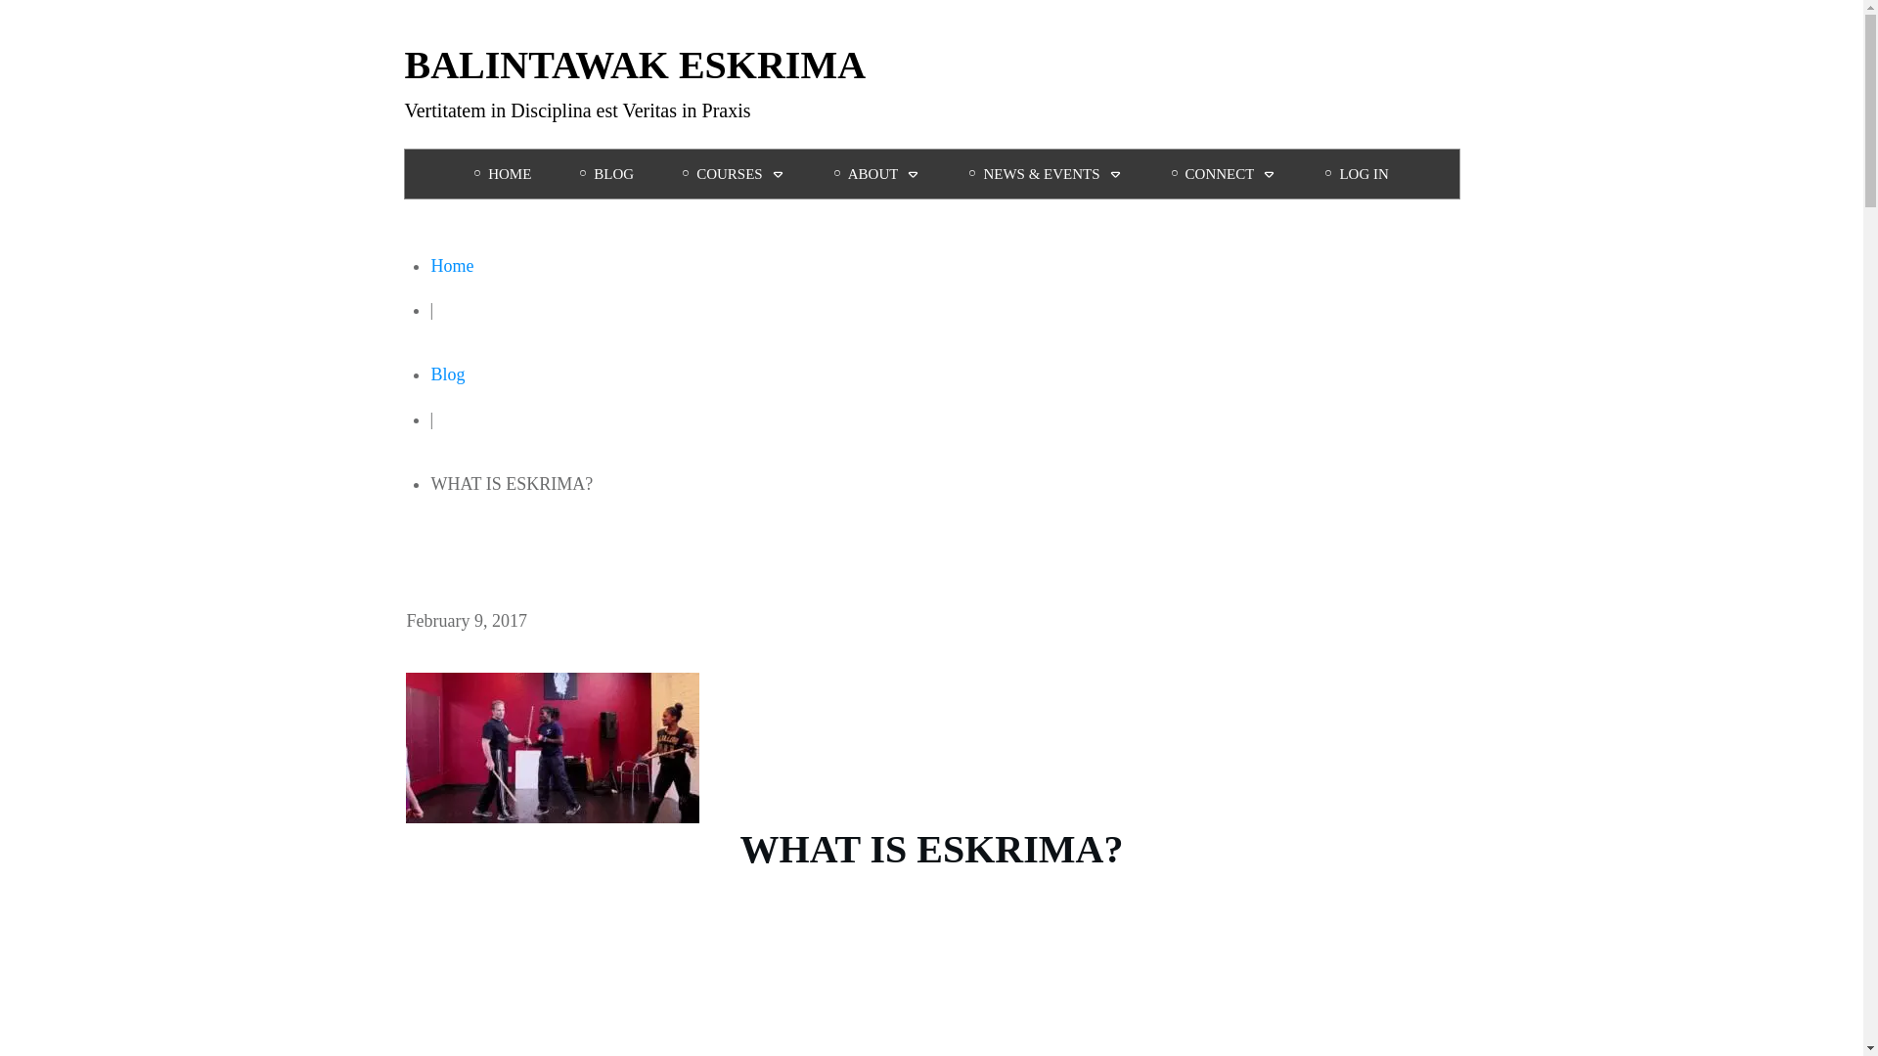 The image size is (1878, 1056). What do you see at coordinates (877, 174) in the screenshot?
I see `ABOUT` at bounding box center [877, 174].